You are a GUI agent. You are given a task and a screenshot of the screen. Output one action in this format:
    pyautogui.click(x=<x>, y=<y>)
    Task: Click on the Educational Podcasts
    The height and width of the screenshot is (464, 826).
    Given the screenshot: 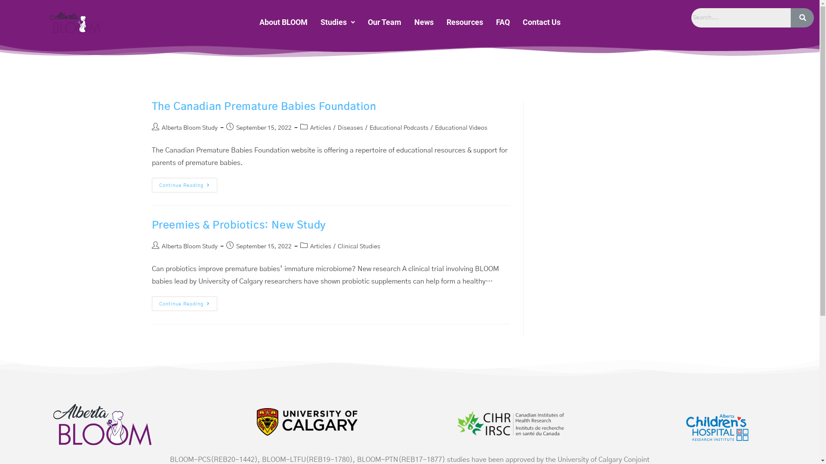 What is the action you would take?
    pyautogui.click(x=398, y=128)
    